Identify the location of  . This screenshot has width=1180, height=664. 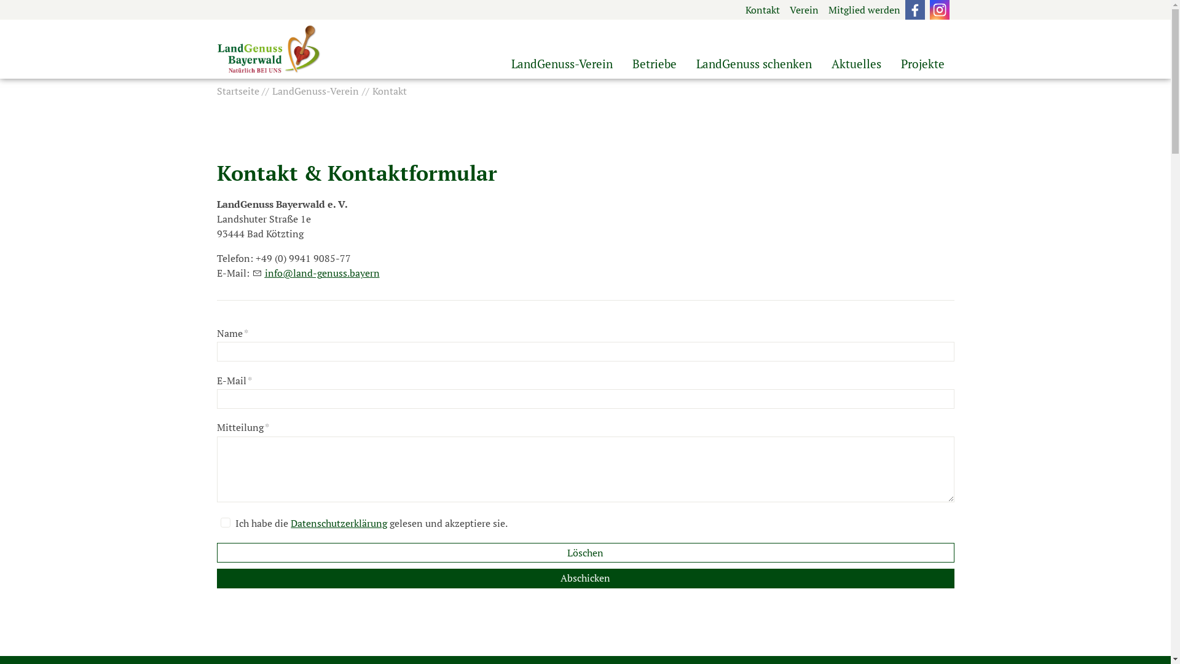
(914, 10).